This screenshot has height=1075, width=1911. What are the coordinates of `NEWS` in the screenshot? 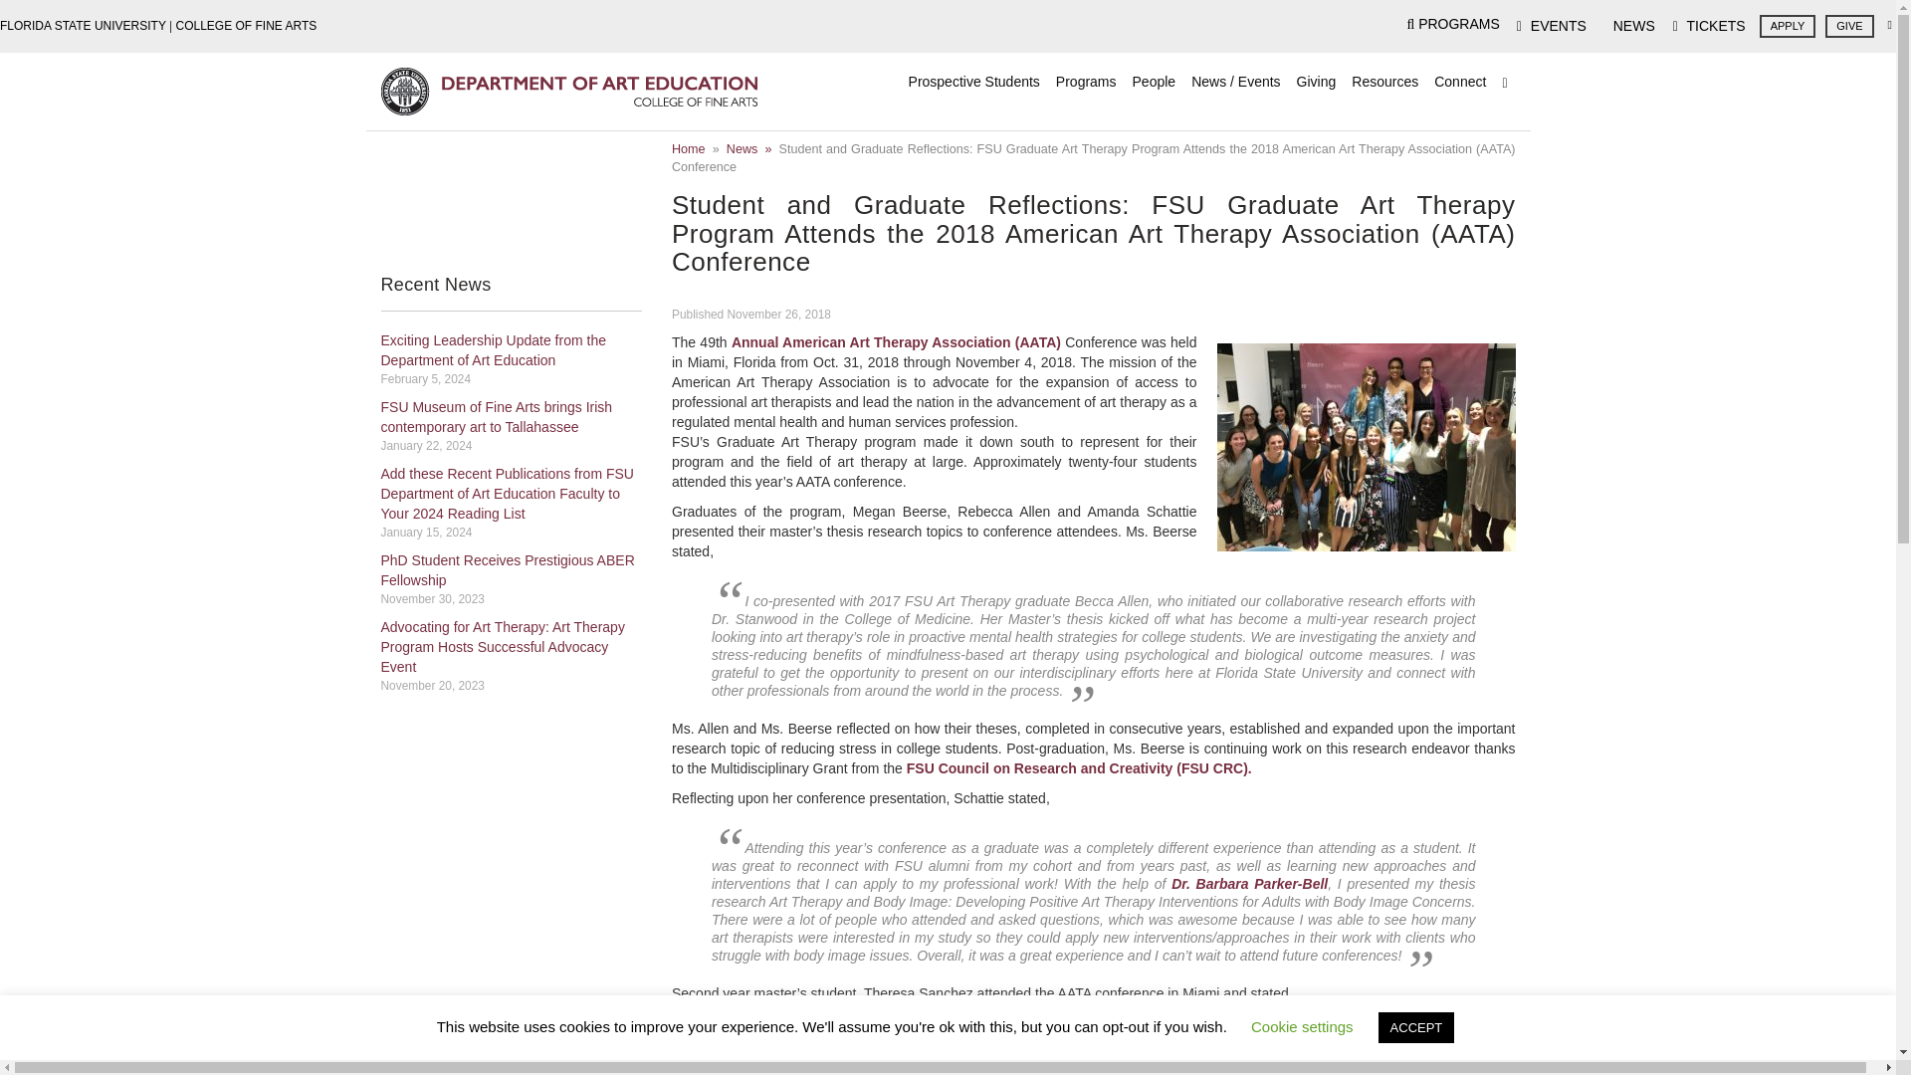 It's located at (1629, 26).